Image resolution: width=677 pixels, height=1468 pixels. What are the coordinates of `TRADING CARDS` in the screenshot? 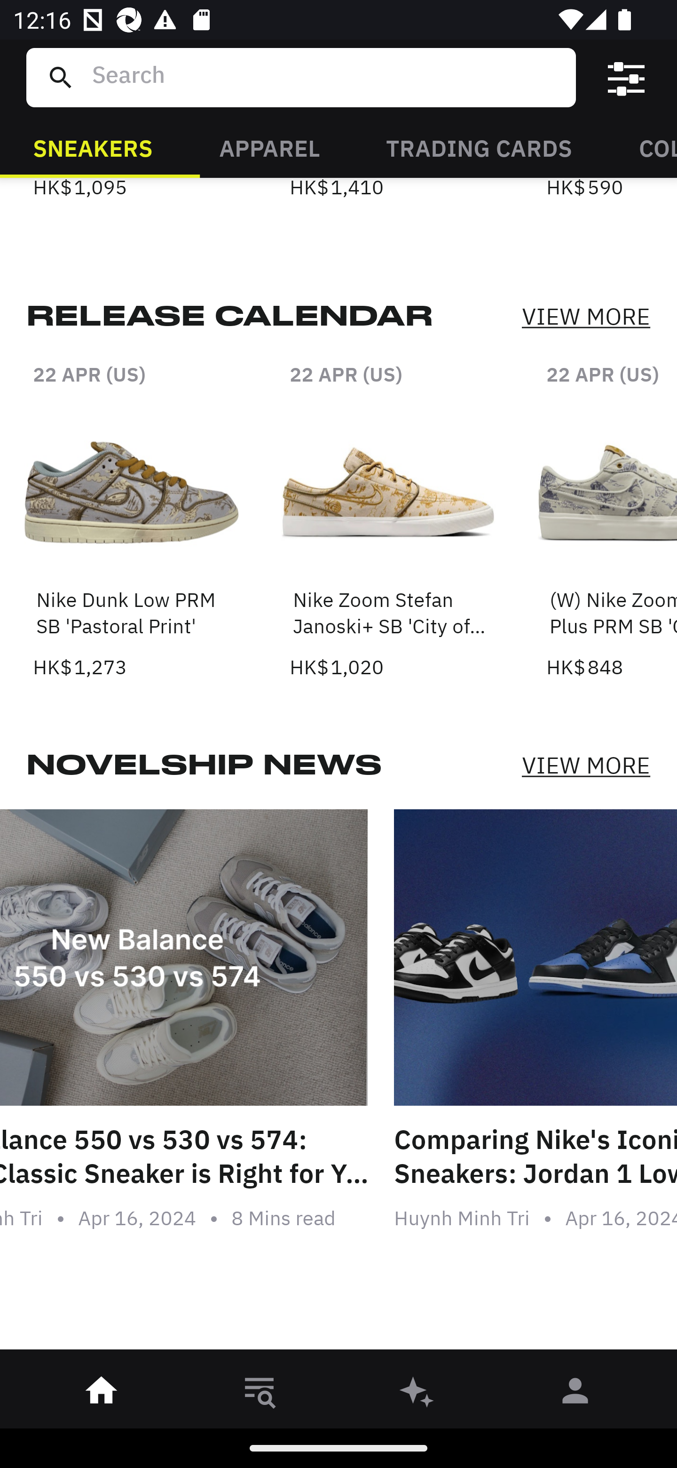 It's located at (479, 147).